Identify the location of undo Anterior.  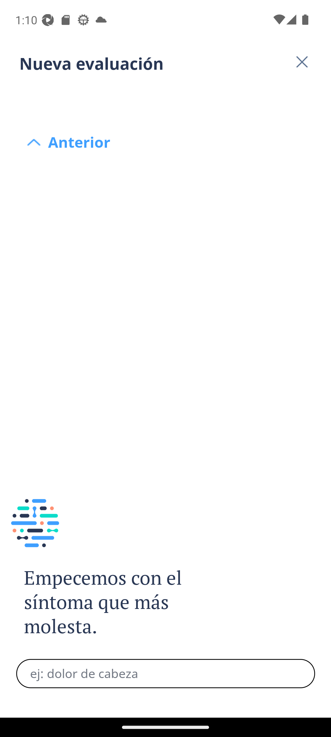
(165, 96).